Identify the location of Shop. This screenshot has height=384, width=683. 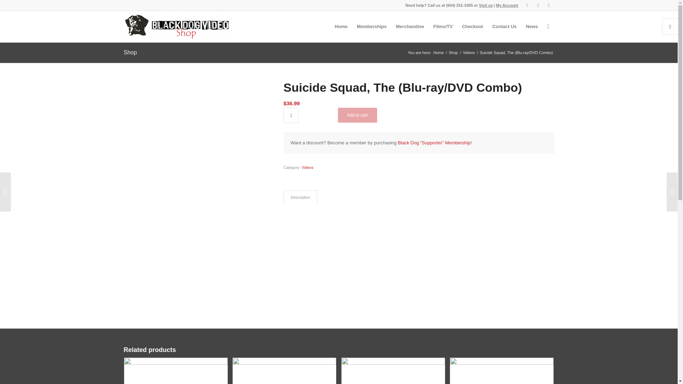
(453, 53).